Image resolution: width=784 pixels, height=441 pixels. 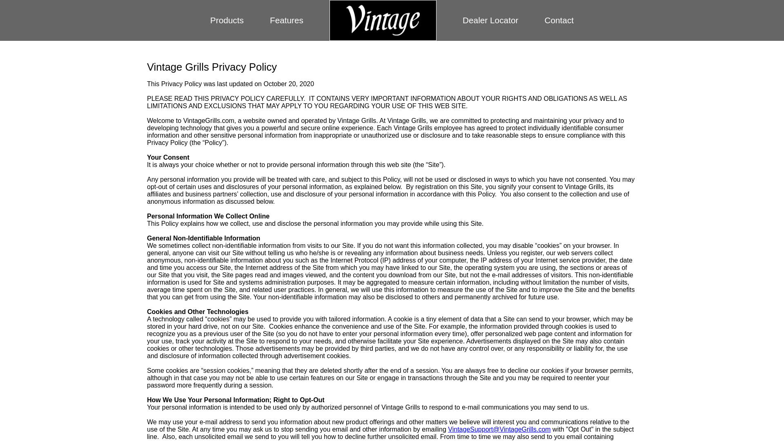 I want to click on Dealer Locator, so click(x=490, y=20).